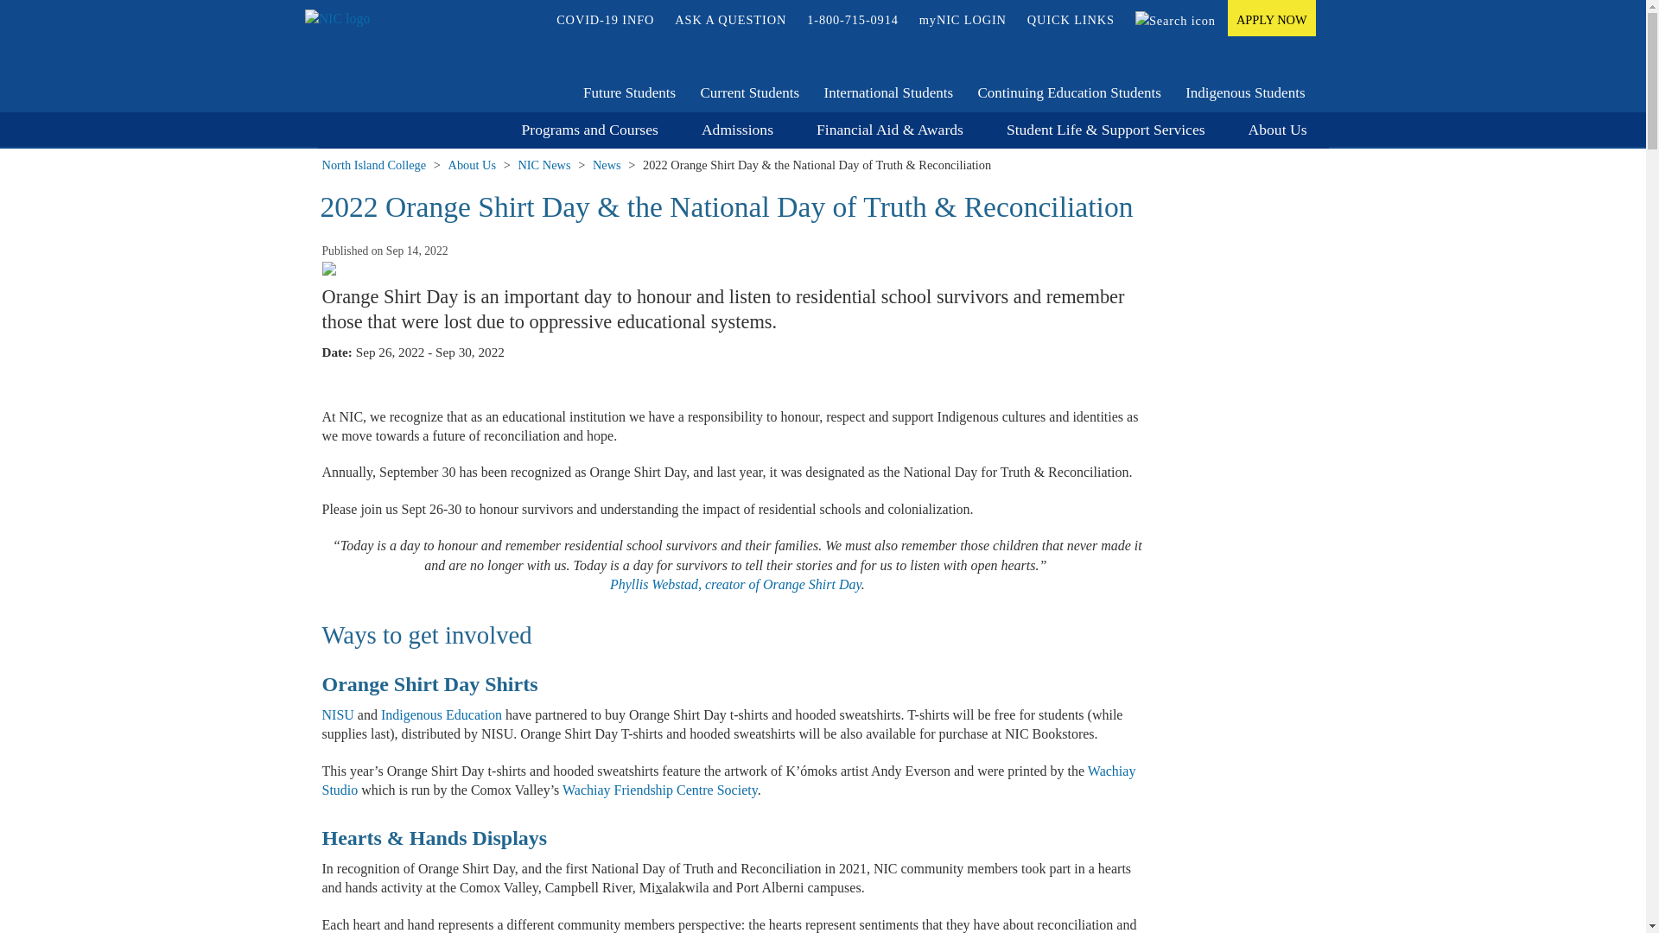 Image resolution: width=1659 pixels, height=933 pixels. Describe the element at coordinates (750, 93) in the screenshot. I see `Current Students` at that location.